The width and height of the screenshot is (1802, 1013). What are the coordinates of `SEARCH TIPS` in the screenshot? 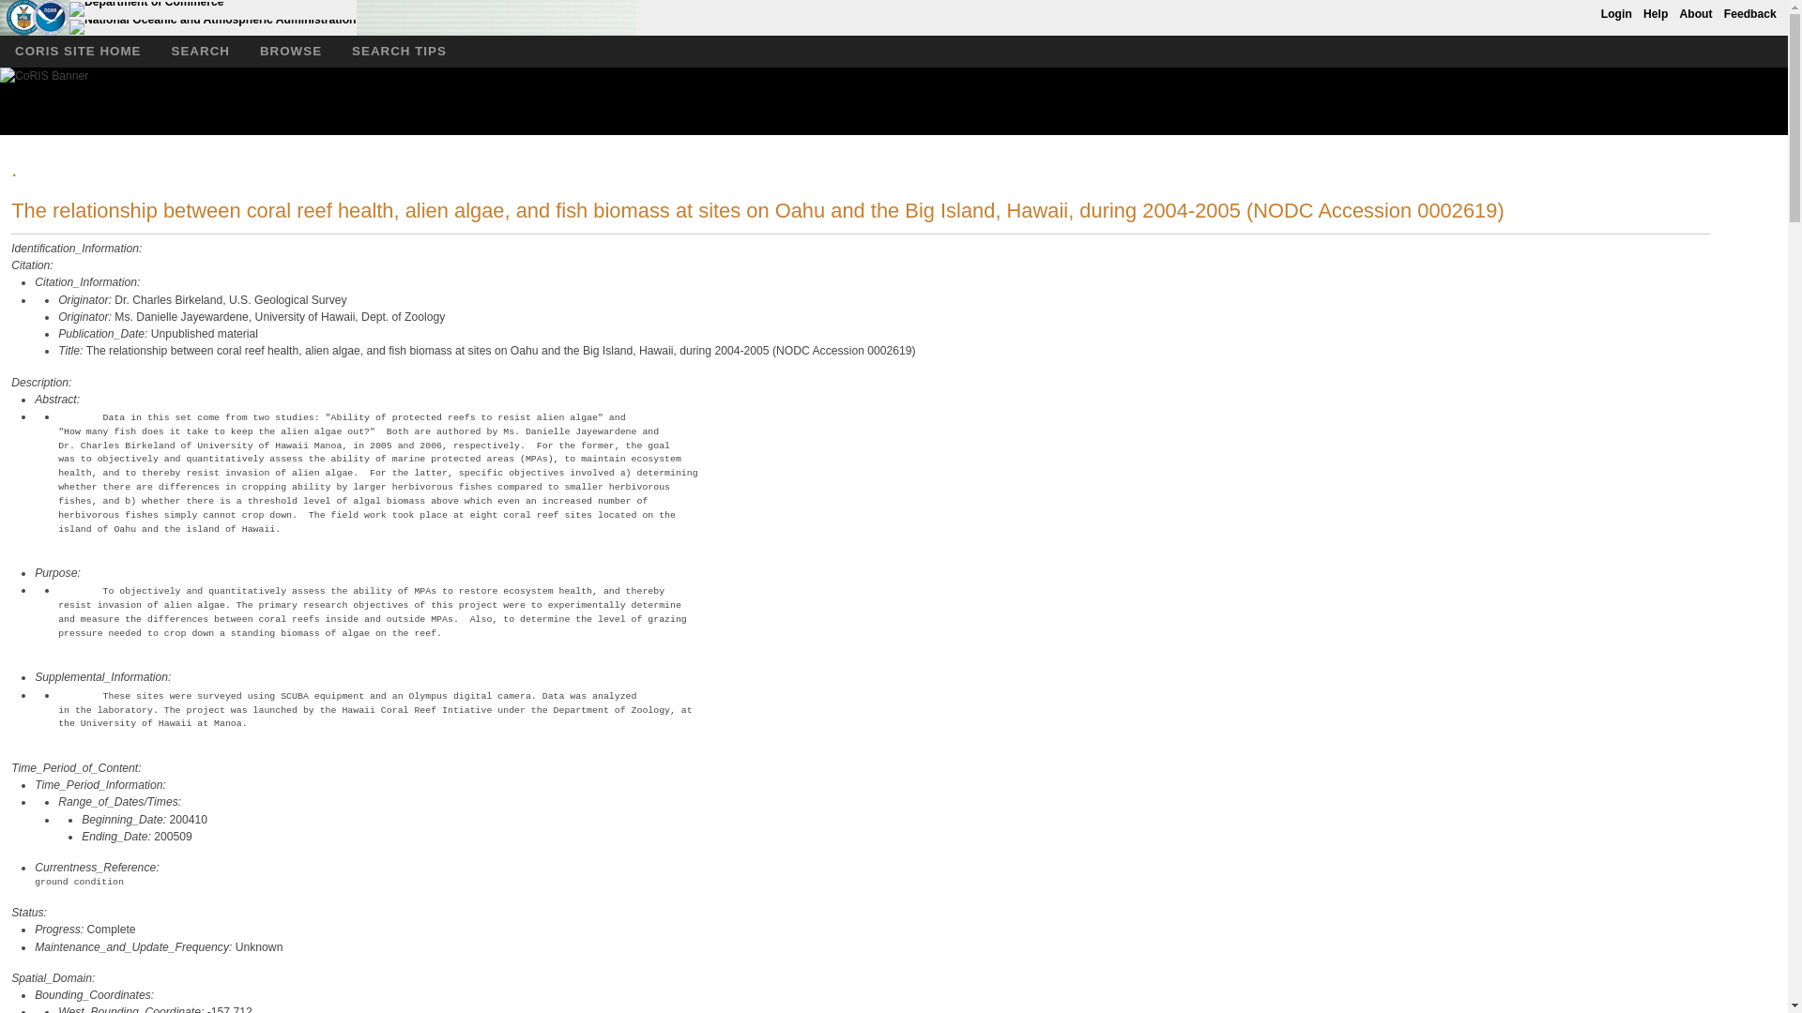 It's located at (399, 51).